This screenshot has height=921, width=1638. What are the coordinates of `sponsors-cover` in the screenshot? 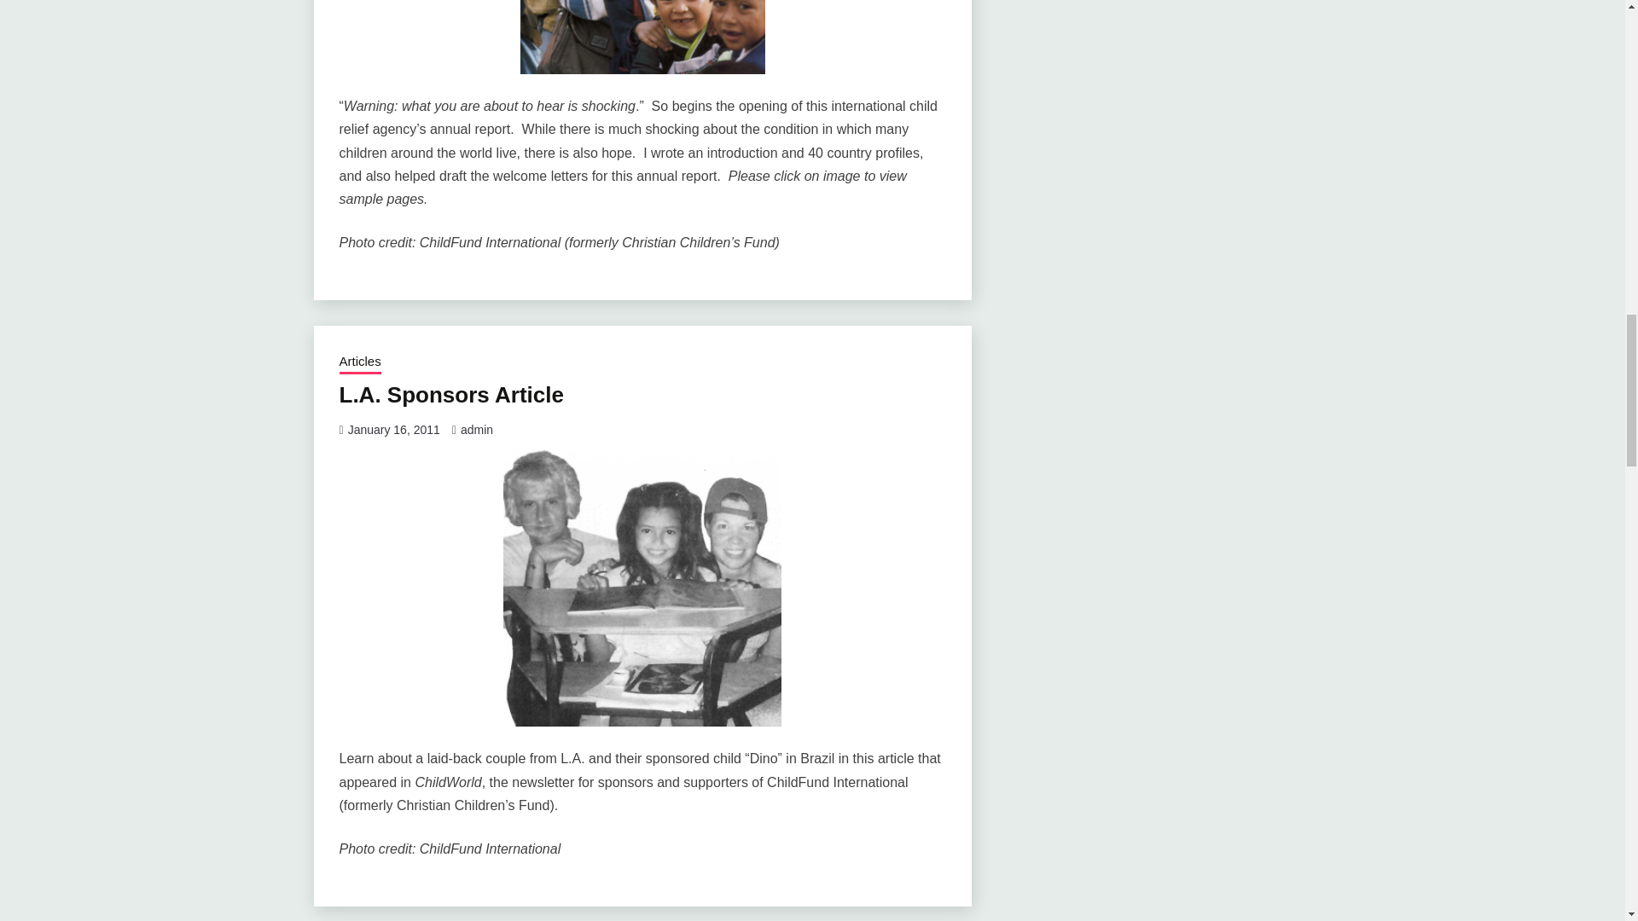 It's located at (642, 587).